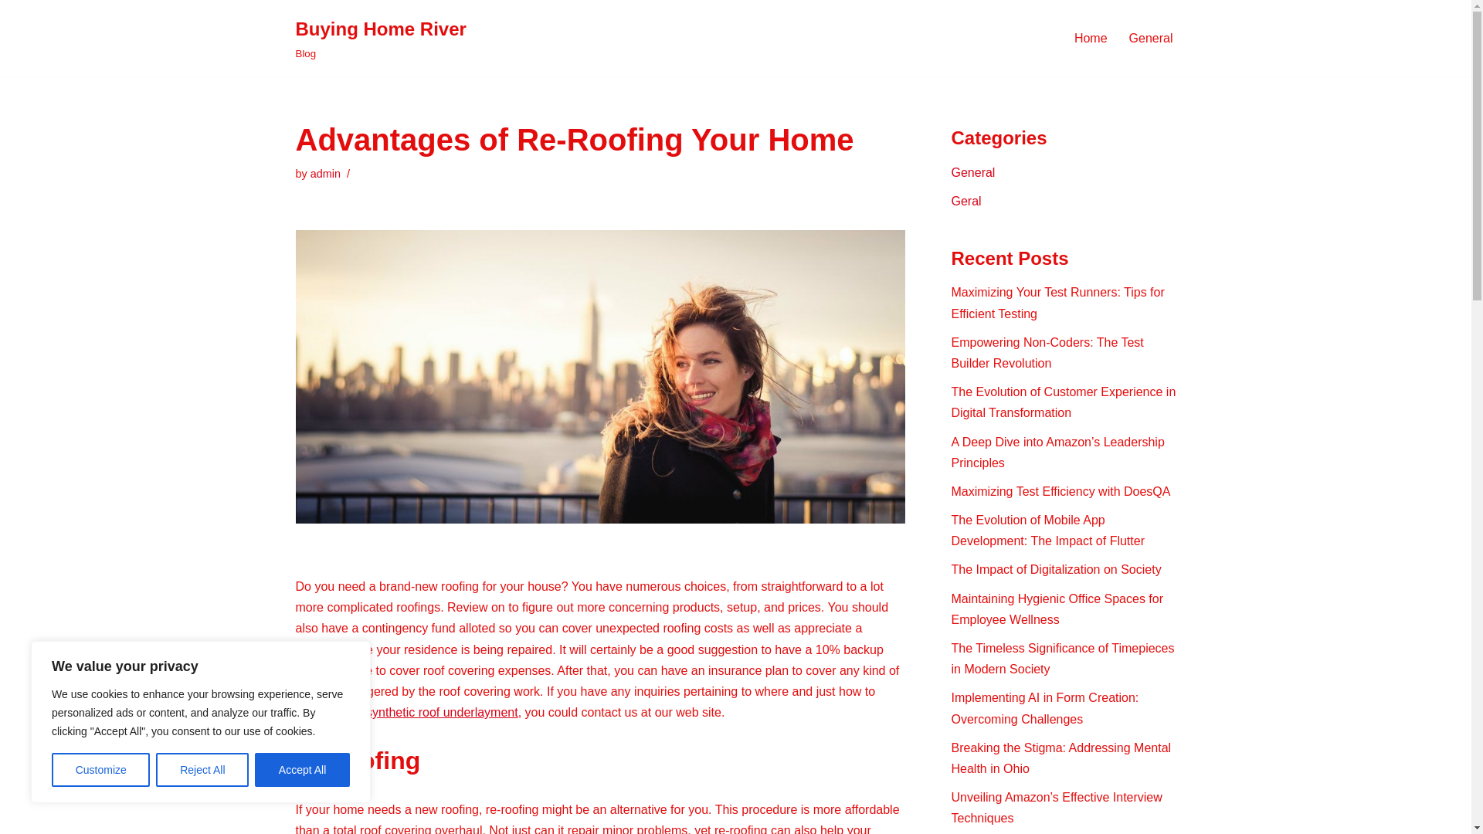 The height and width of the screenshot is (834, 1483). I want to click on Home, so click(325, 174).